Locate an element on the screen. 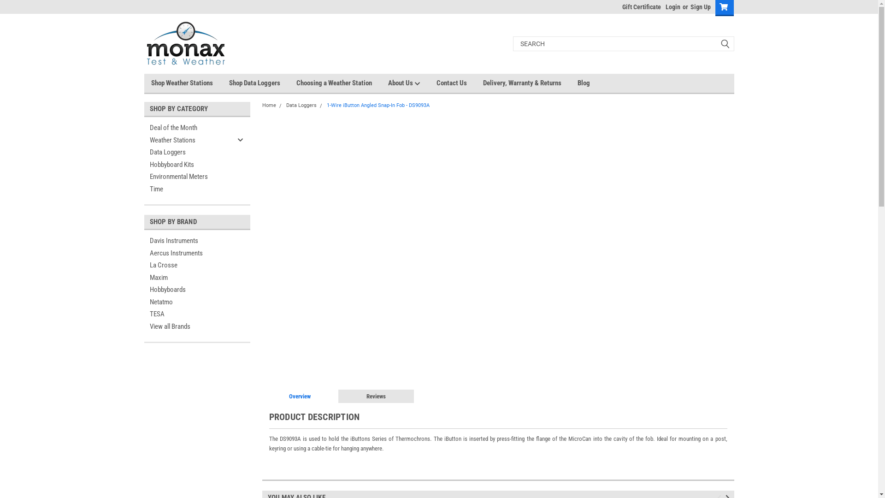 This screenshot has height=498, width=885. Time is located at coordinates (189, 189).